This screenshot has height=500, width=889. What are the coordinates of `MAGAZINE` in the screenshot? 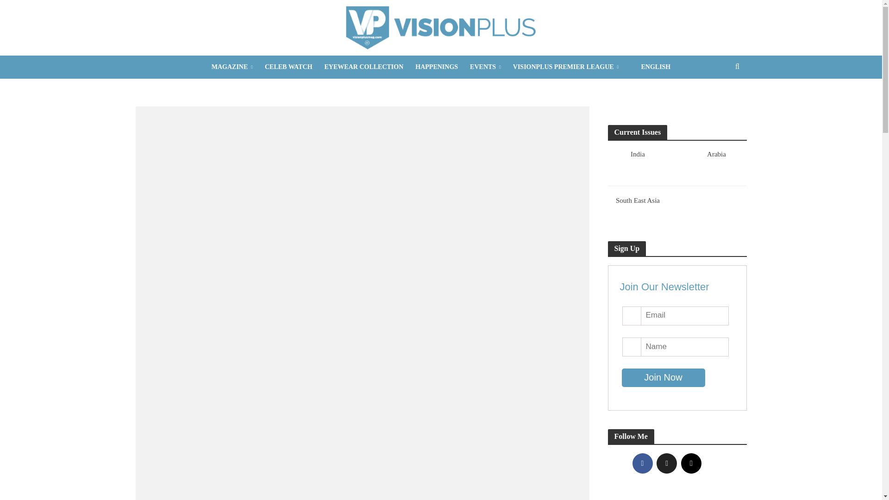 It's located at (232, 67).